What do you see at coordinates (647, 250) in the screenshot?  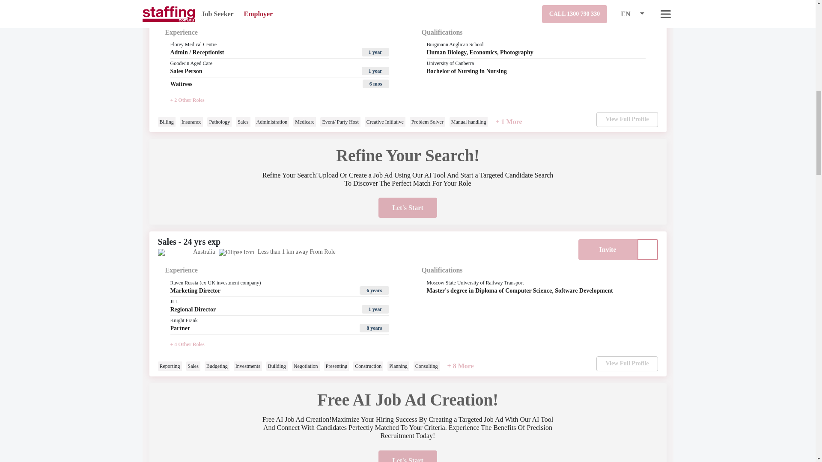 I see `on` at bounding box center [647, 250].